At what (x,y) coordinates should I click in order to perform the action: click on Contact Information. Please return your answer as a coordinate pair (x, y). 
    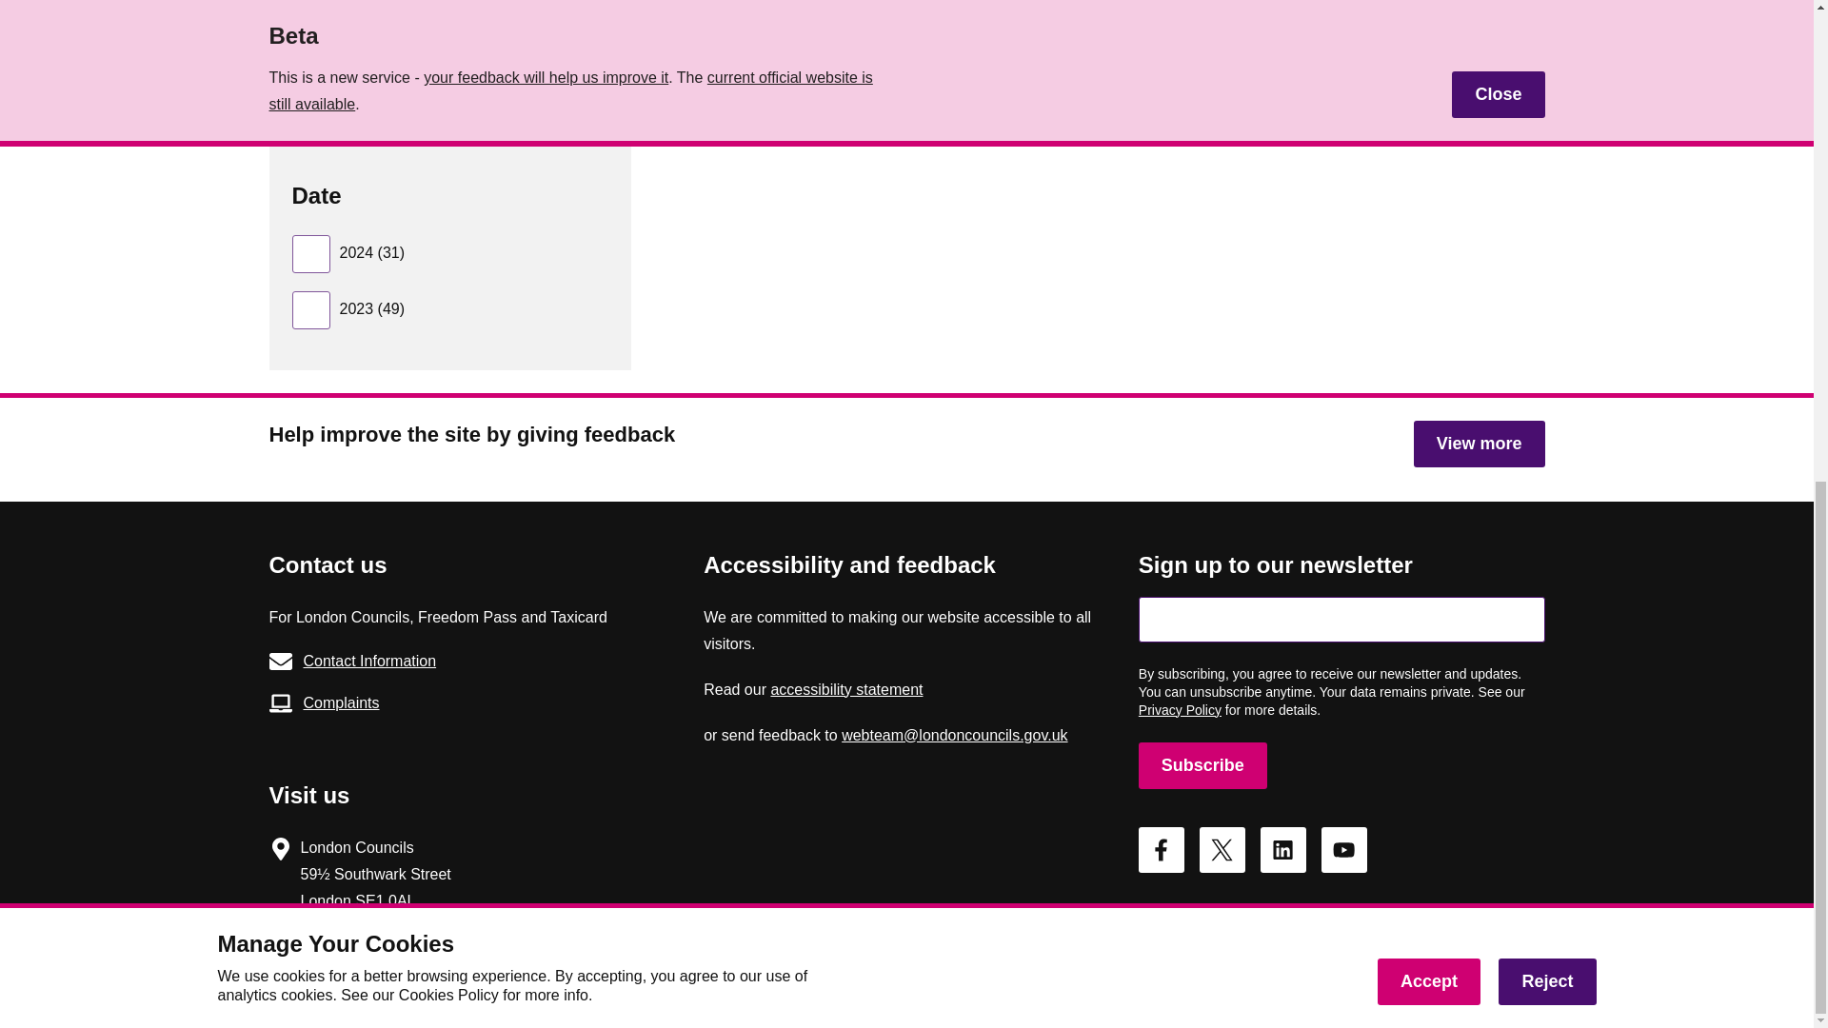
    Looking at the image, I should click on (457, 661).